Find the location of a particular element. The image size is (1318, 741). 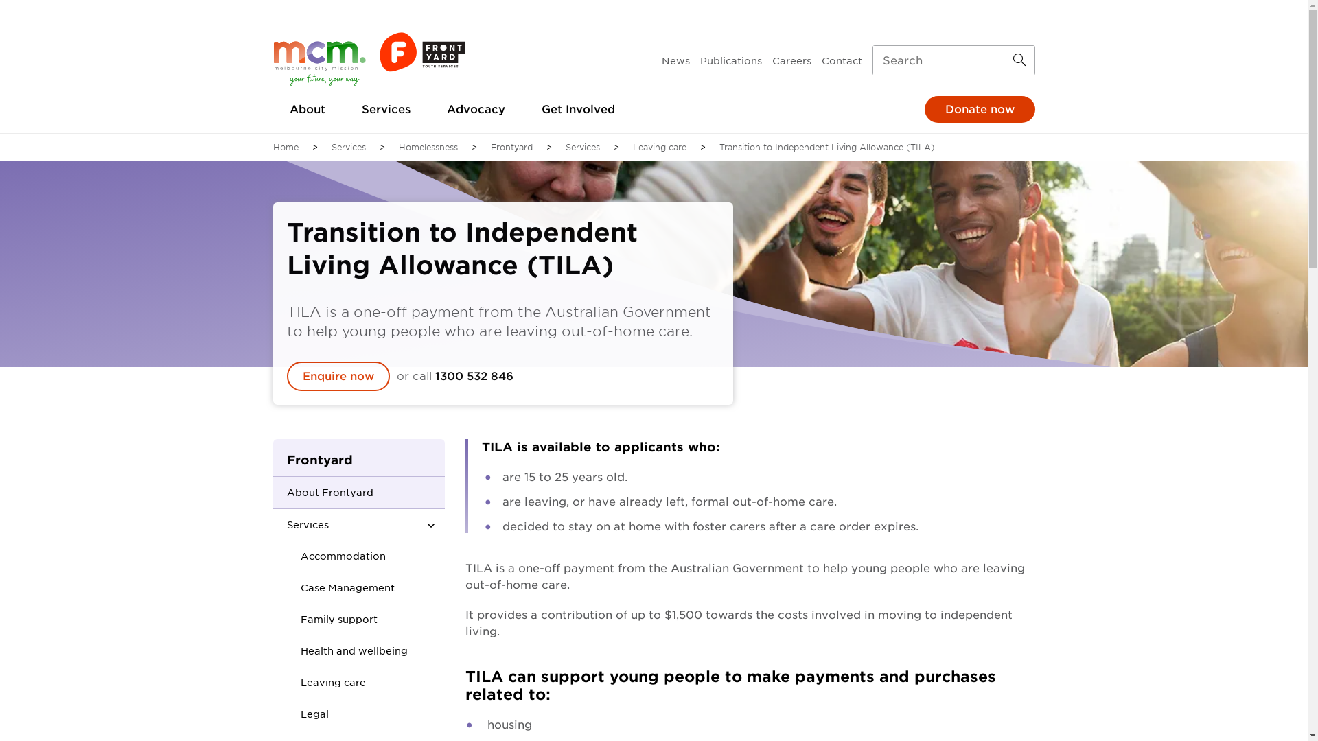

Accommodation is located at coordinates (338, 556).